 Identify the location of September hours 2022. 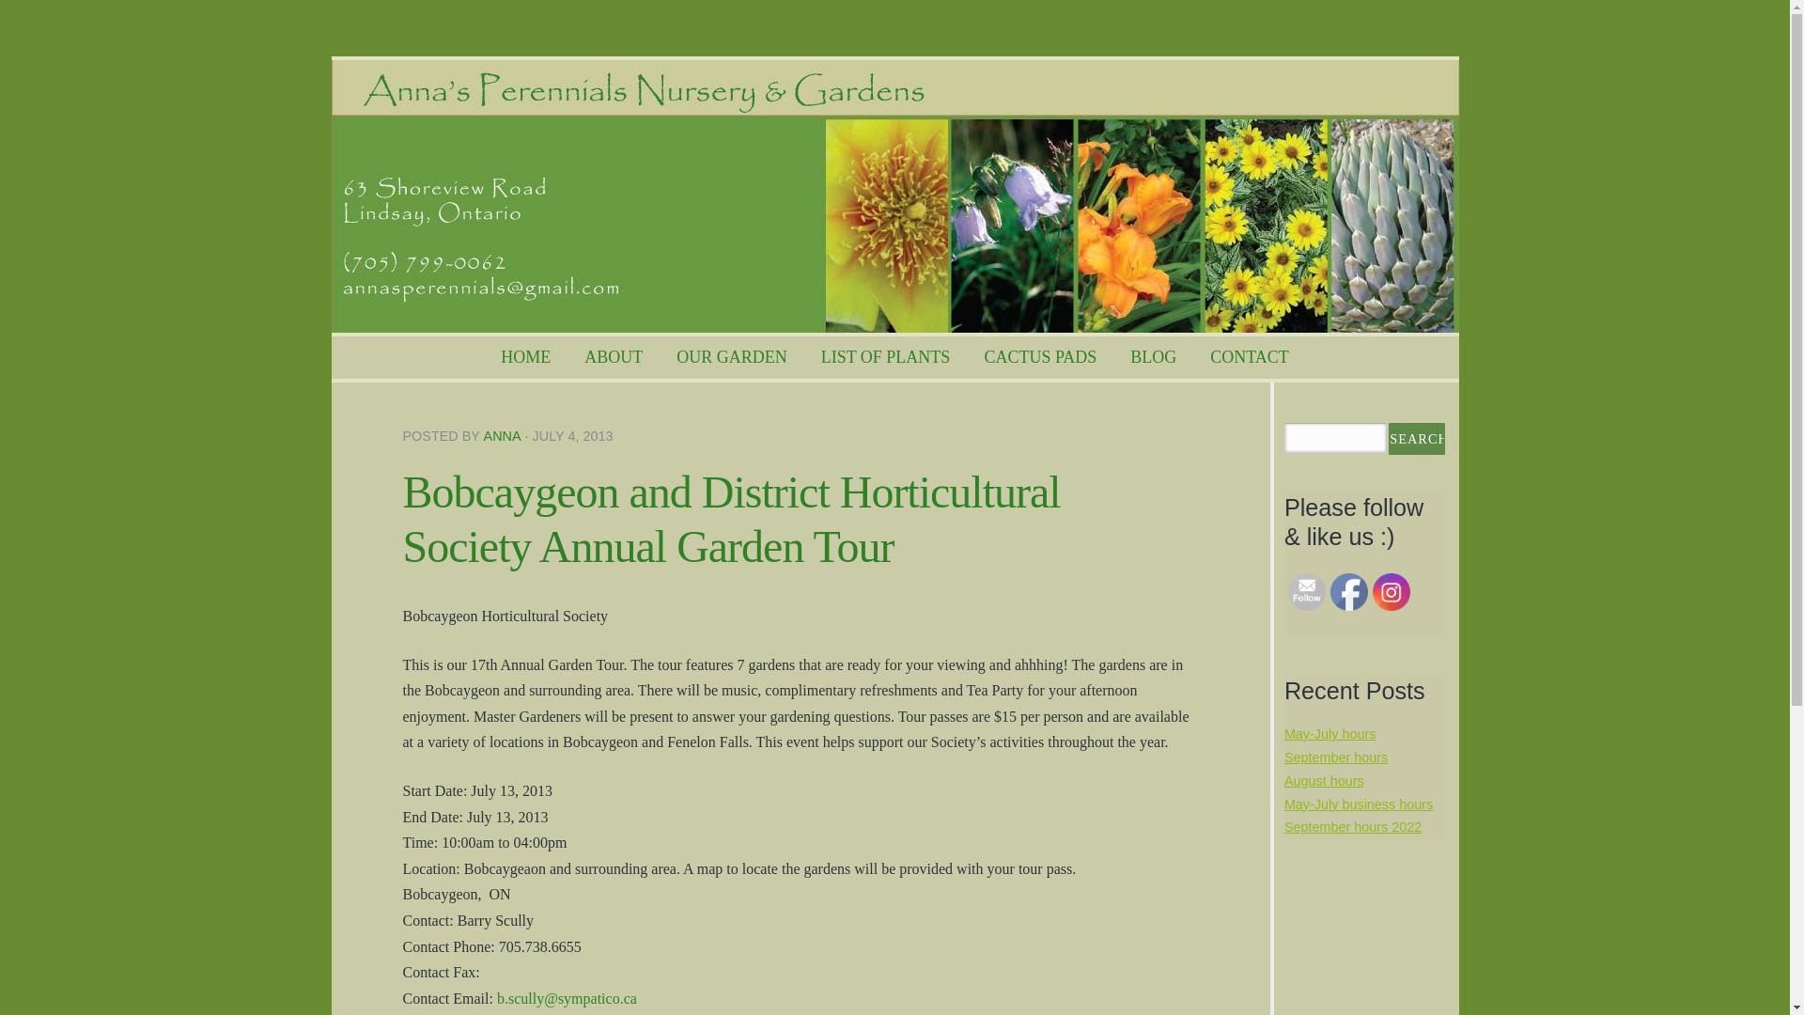
(1353, 826).